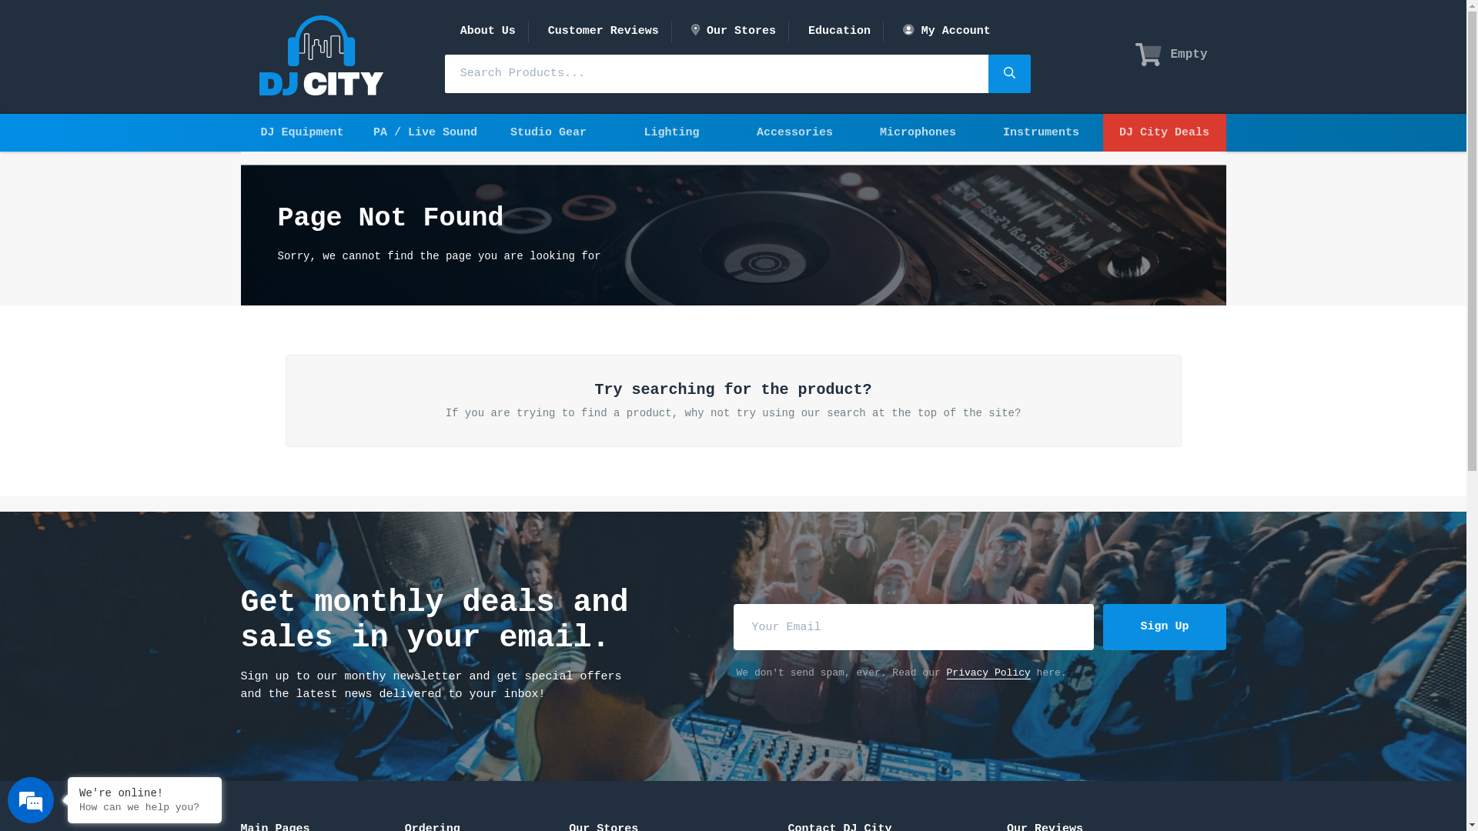  I want to click on Empty, so click(1172, 55).